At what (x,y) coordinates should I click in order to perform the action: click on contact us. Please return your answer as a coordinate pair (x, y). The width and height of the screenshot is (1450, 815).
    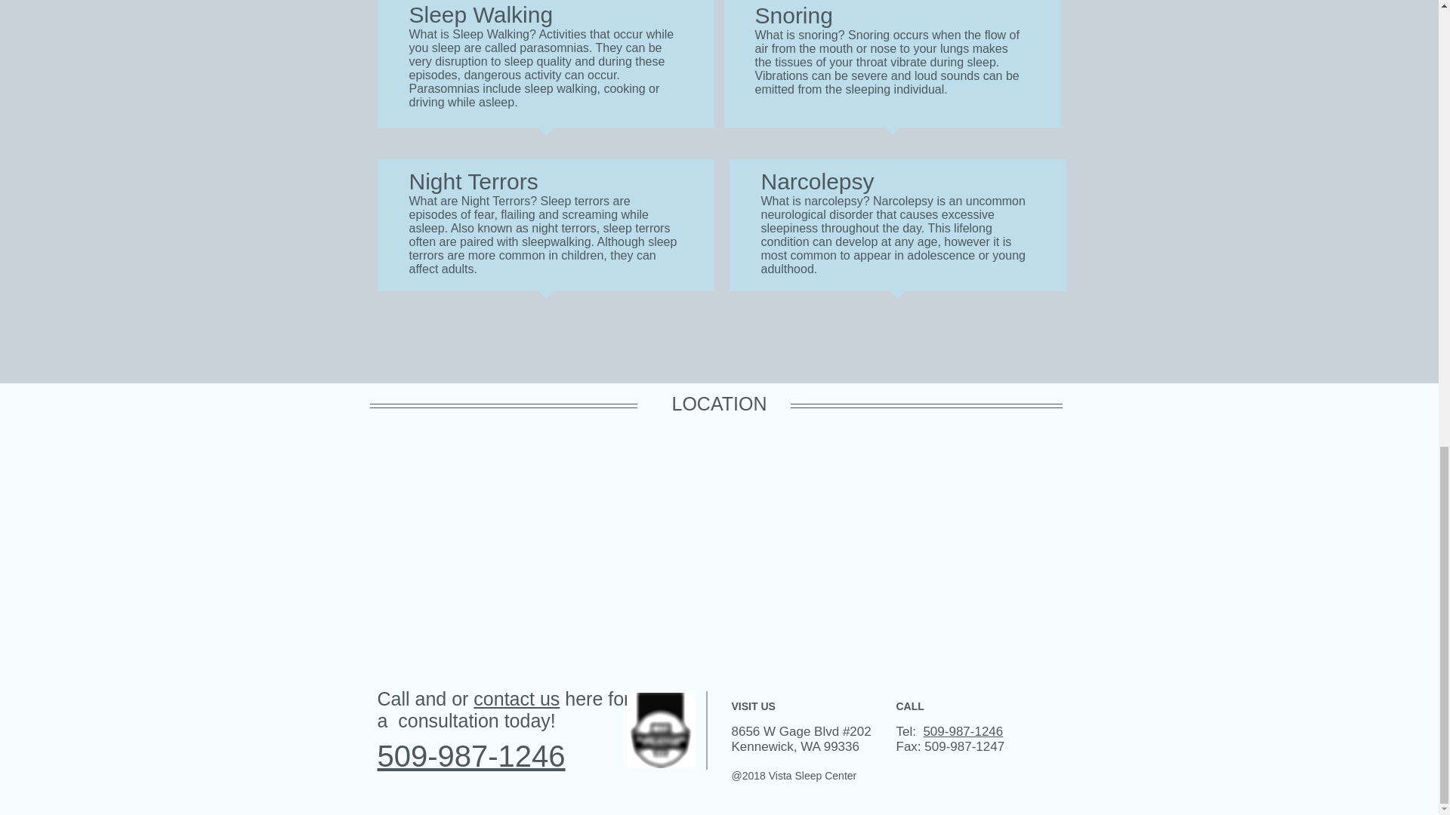
    Looking at the image, I should click on (517, 697).